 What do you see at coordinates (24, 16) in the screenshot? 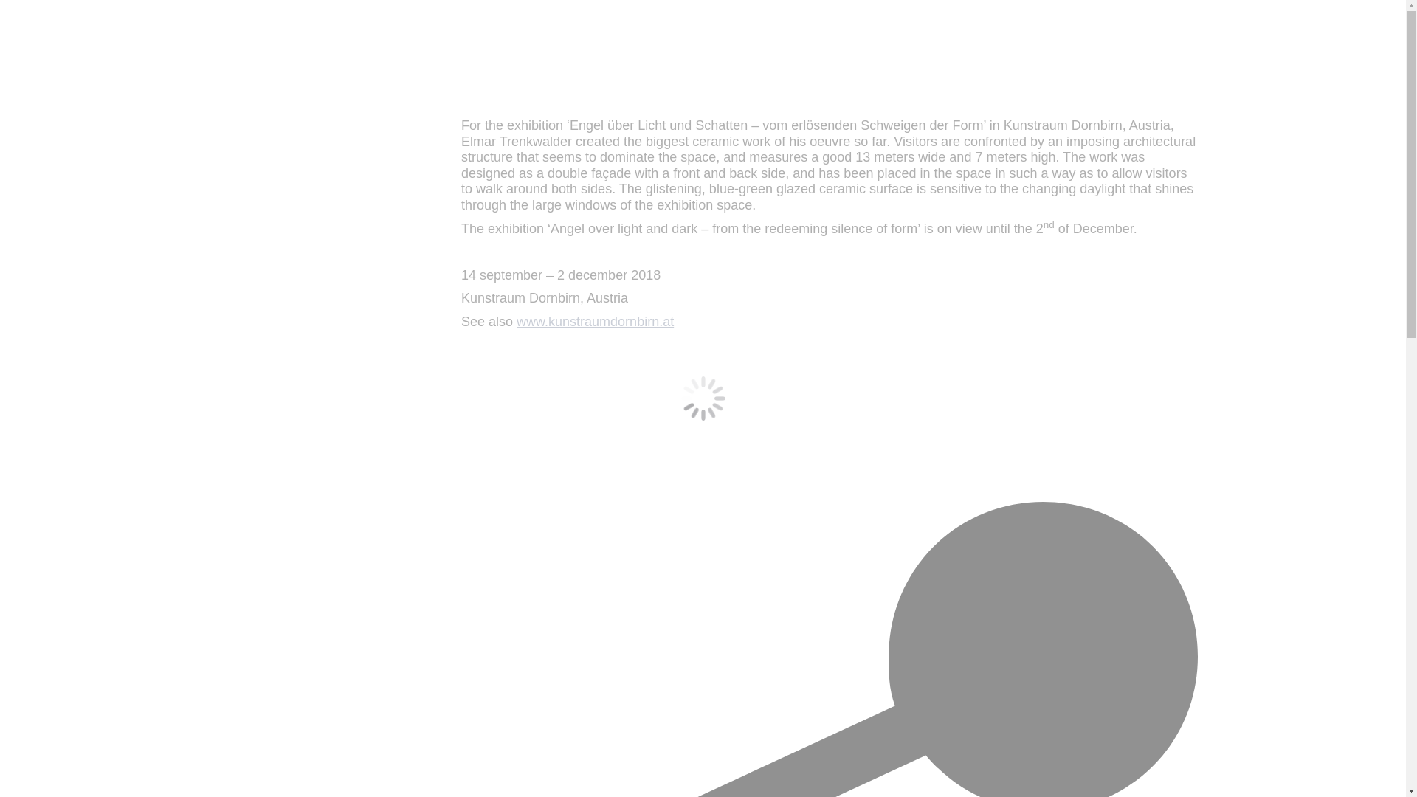
I see `Go!` at bounding box center [24, 16].